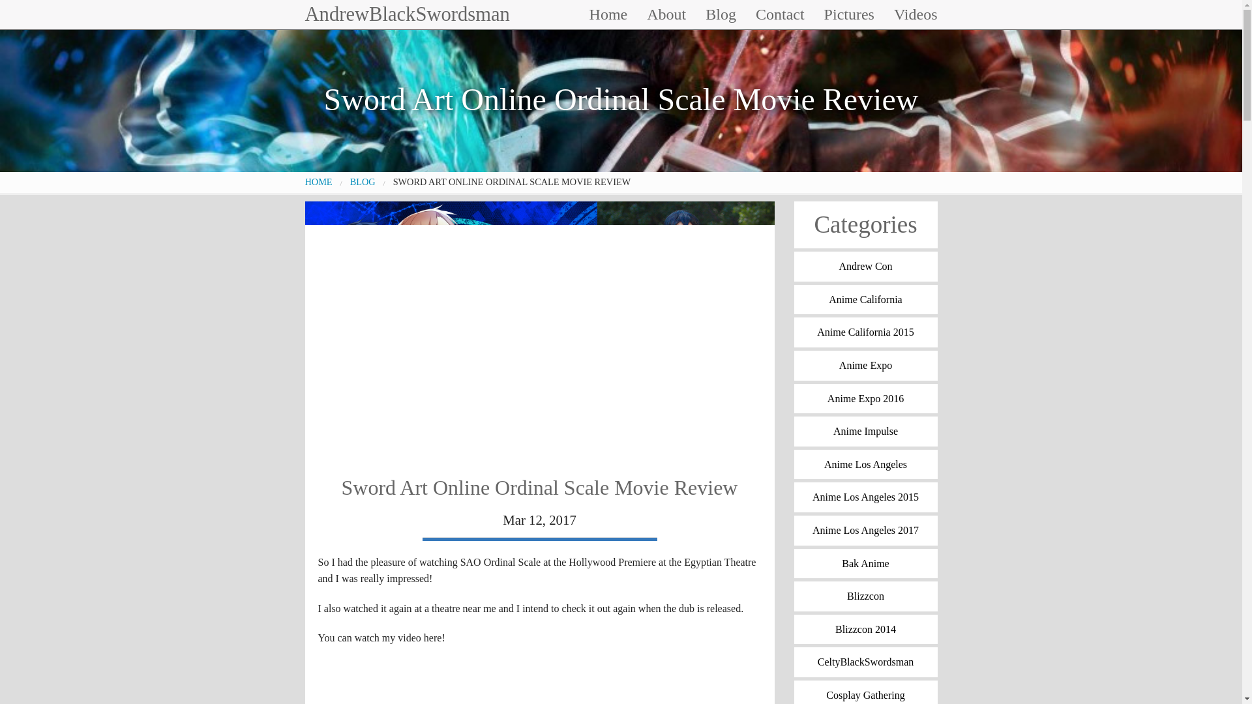  Describe the element at coordinates (849, 14) in the screenshot. I see `Pictures` at that location.